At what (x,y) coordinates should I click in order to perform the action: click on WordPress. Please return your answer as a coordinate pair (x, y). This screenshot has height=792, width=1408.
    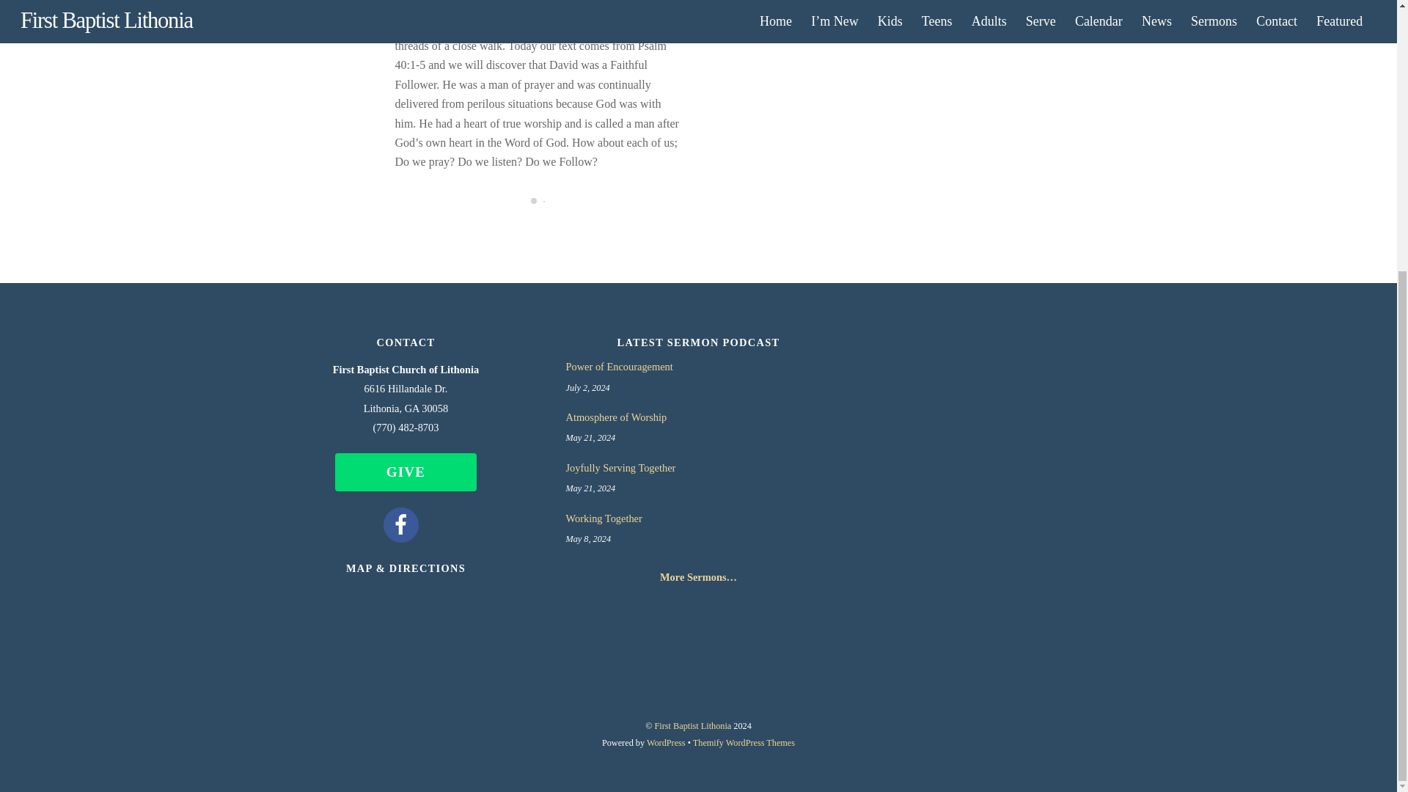
    Looking at the image, I should click on (666, 742).